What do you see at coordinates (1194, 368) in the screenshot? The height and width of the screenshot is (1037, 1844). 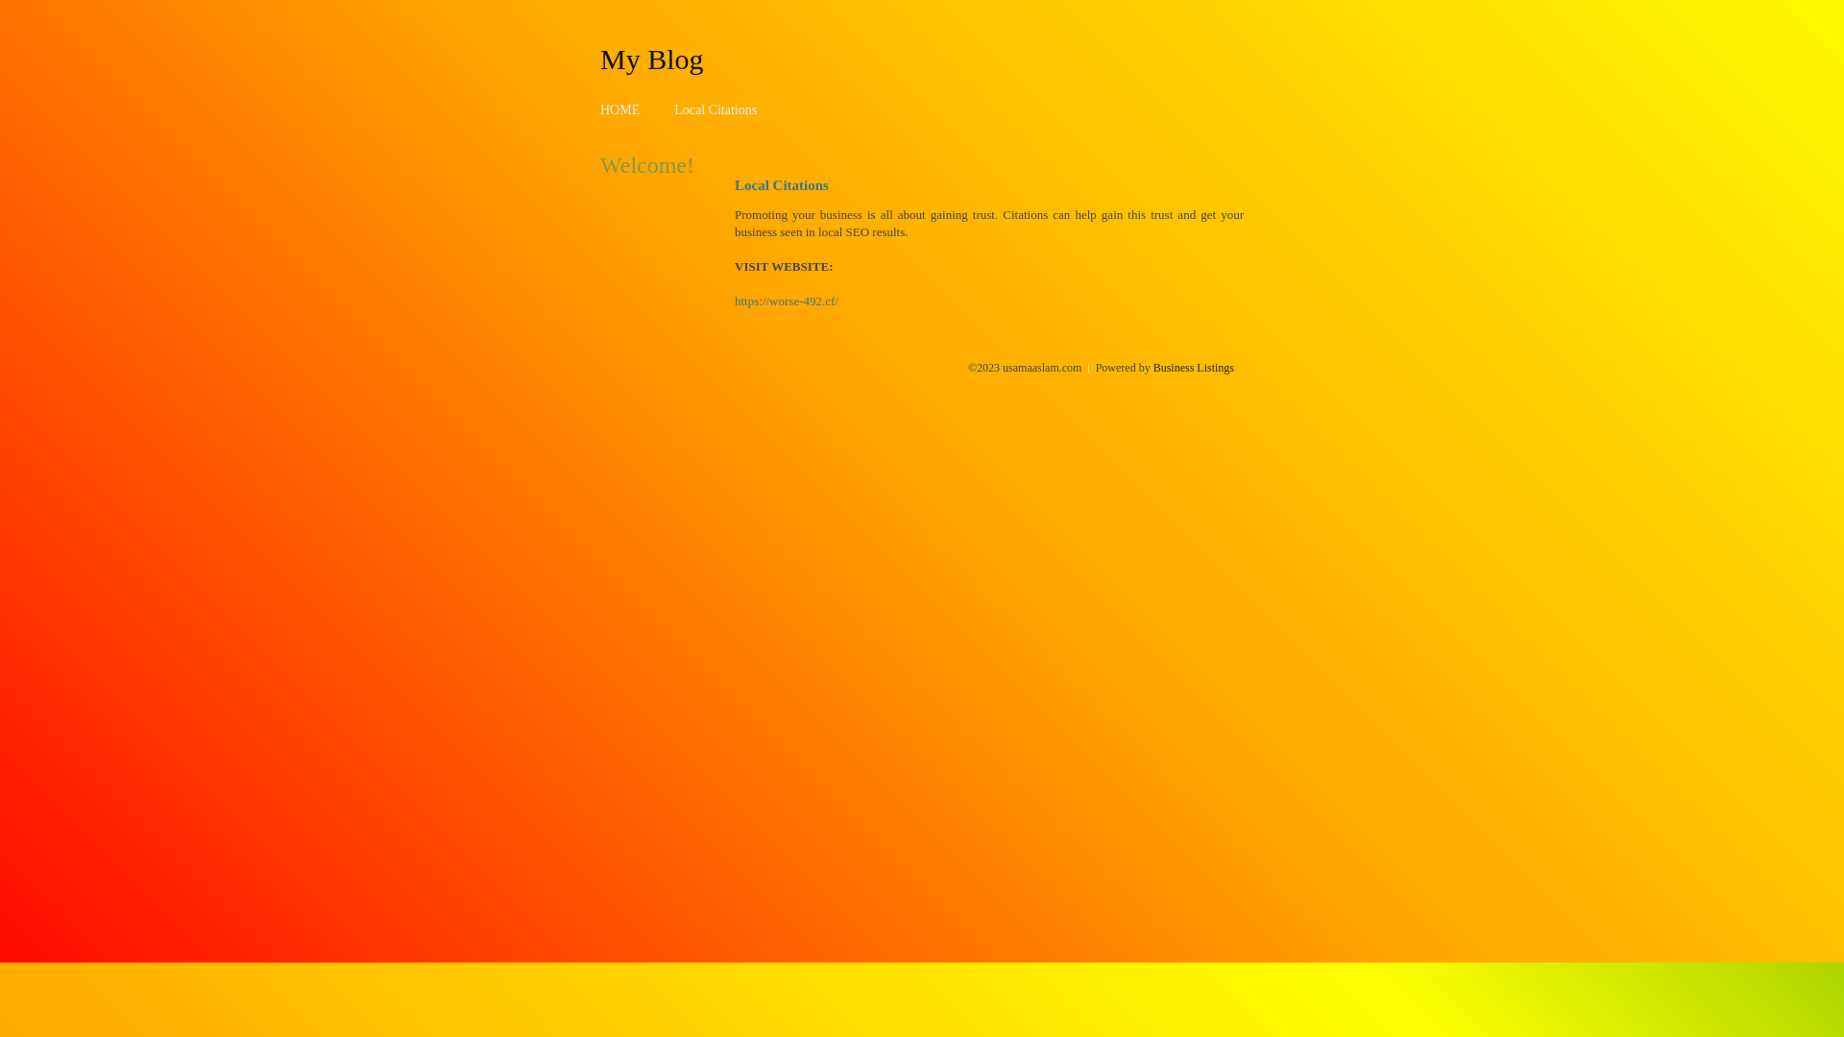 I see `Business Listings` at bounding box center [1194, 368].